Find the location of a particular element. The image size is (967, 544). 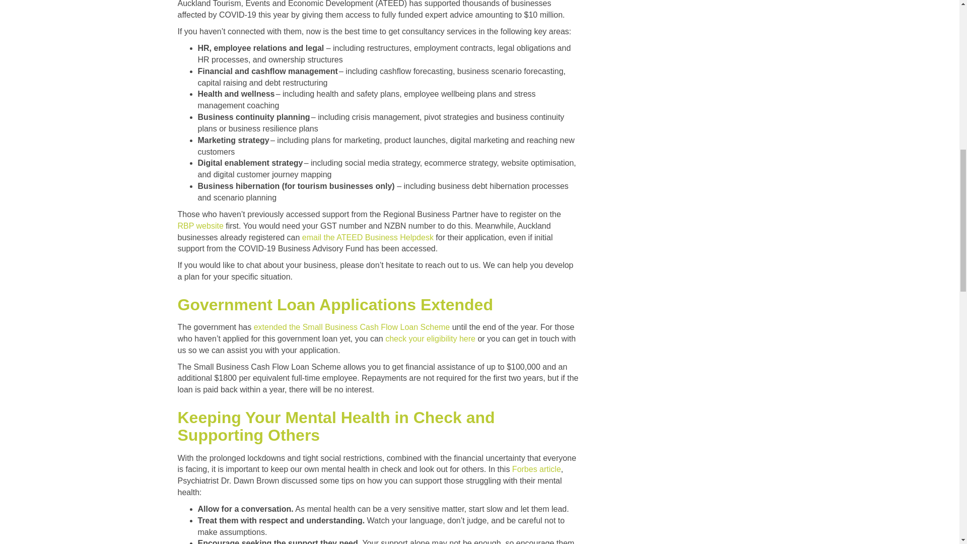

RBP website is located at coordinates (200, 226).